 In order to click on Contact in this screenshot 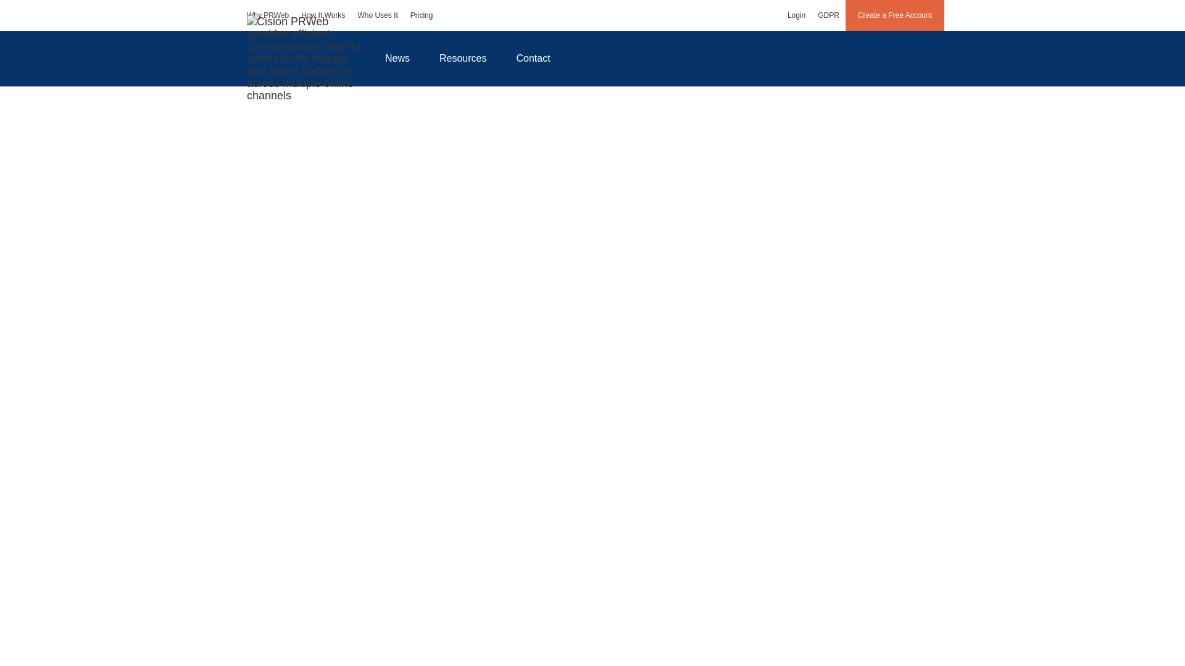, I will do `click(533, 58)`.